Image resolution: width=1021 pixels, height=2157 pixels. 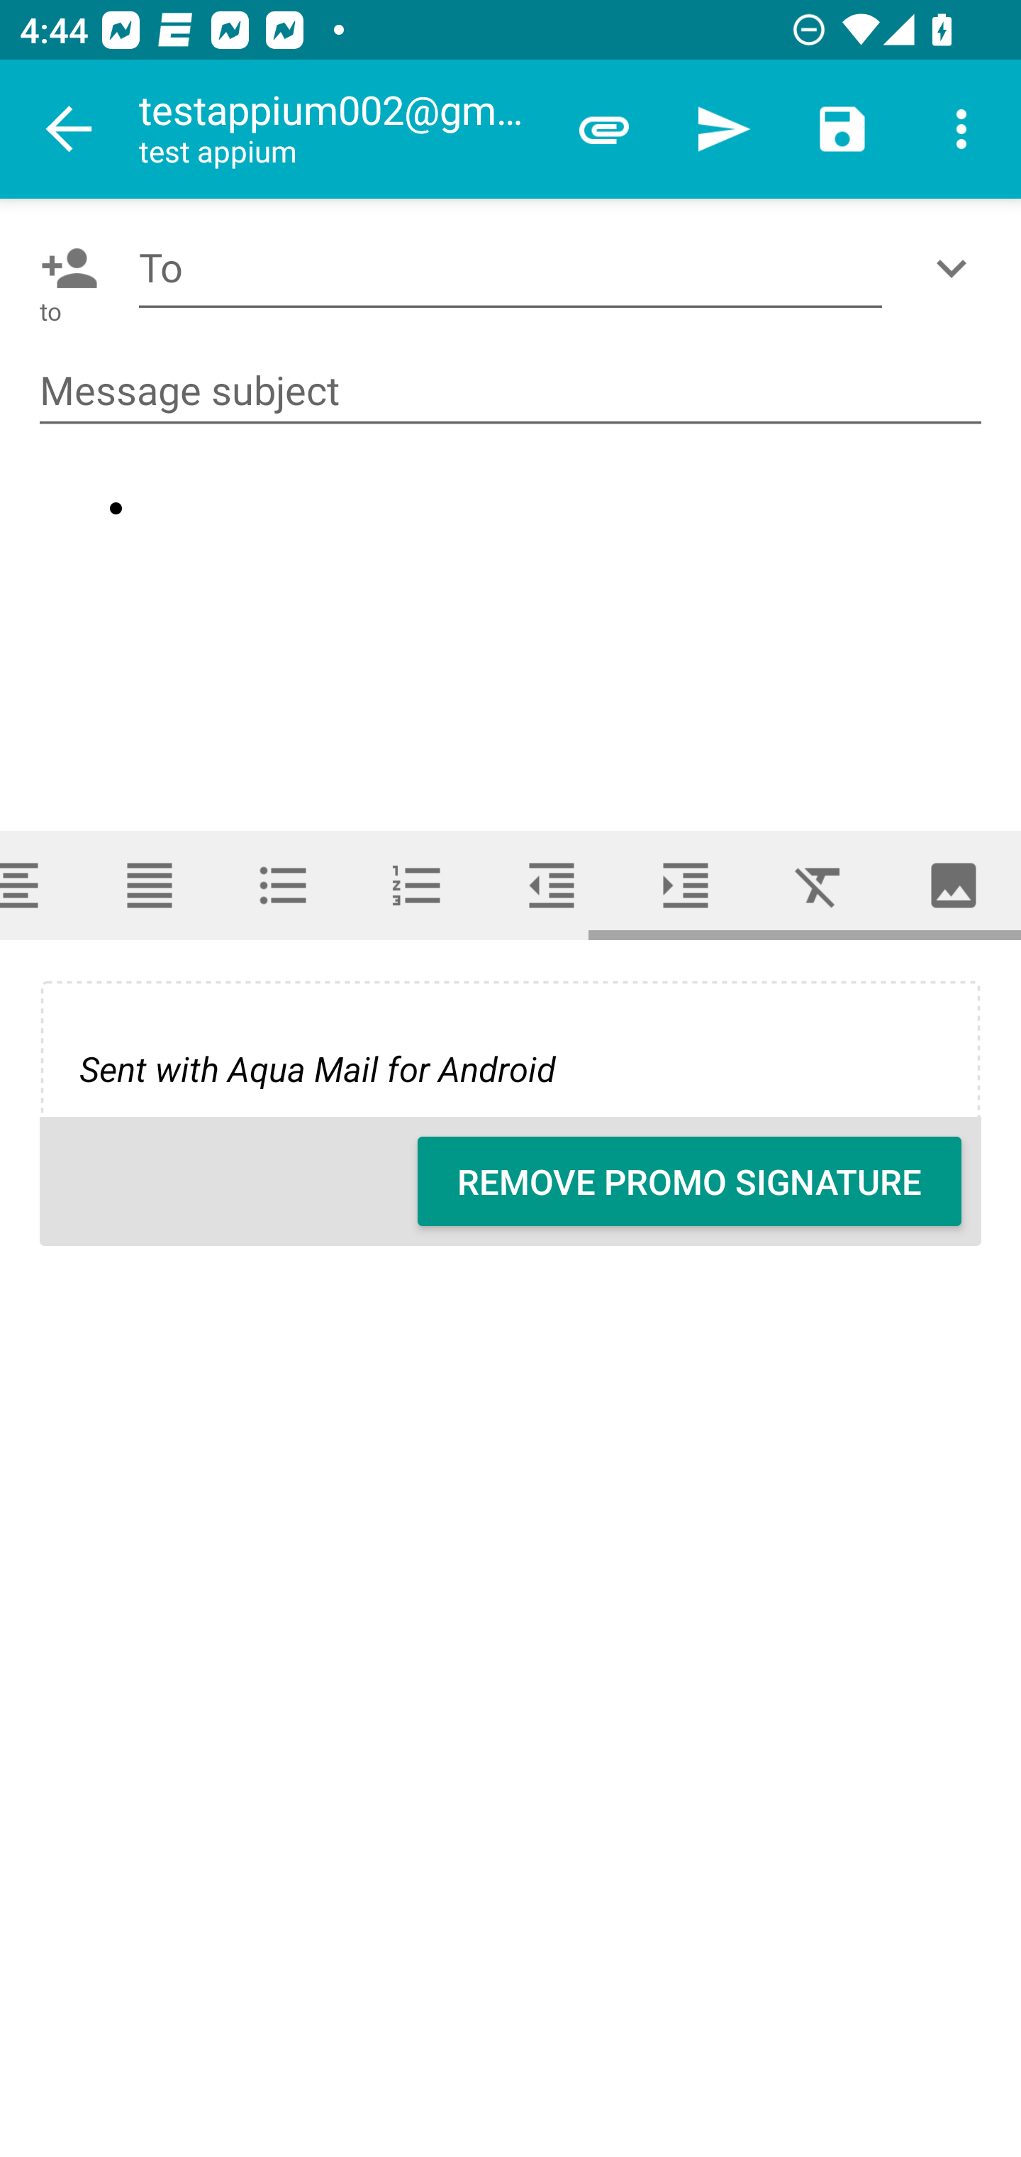 I want to click on Message subject, so click(x=510, y=392).